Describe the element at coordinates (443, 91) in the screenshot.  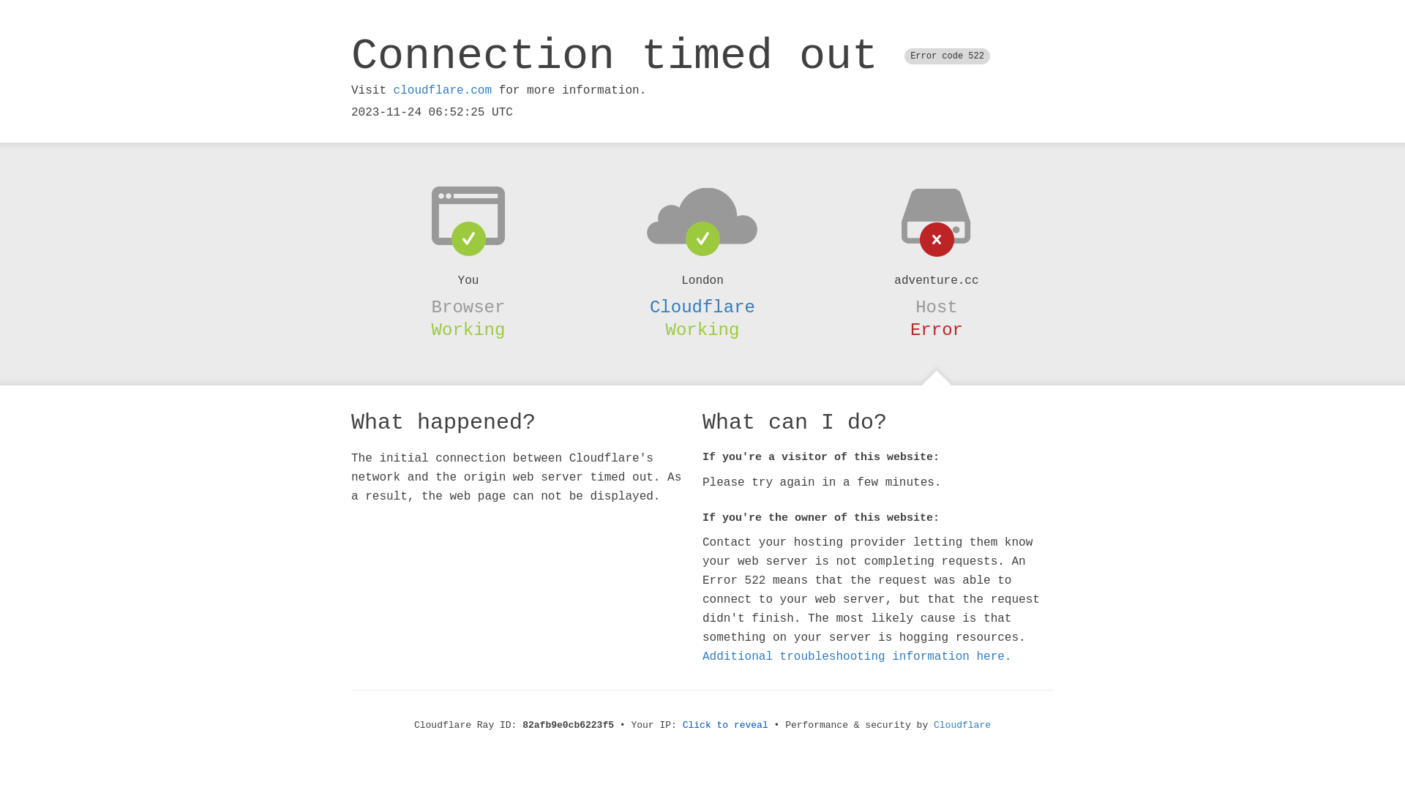
I see `cloudflare.com` at that location.